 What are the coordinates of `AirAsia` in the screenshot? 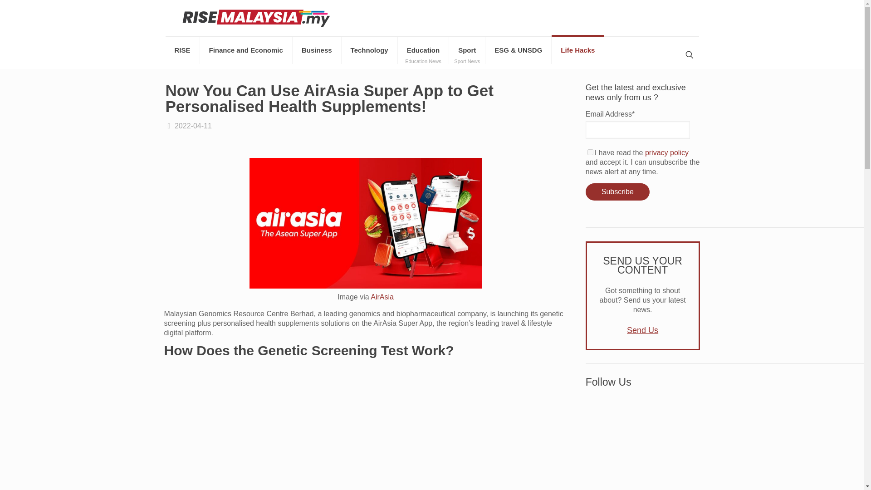 It's located at (382, 297).